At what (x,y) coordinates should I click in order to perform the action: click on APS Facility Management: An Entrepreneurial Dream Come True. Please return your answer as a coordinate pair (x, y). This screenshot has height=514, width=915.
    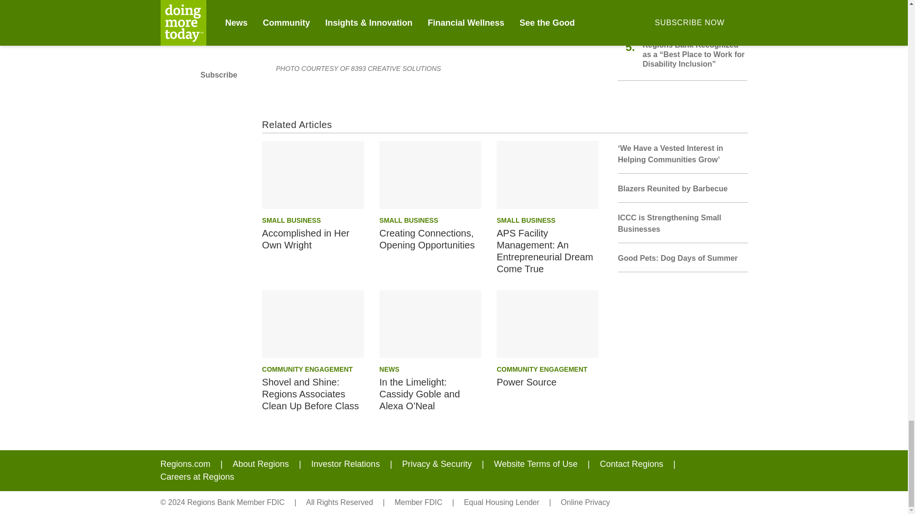
    Looking at the image, I should click on (547, 174).